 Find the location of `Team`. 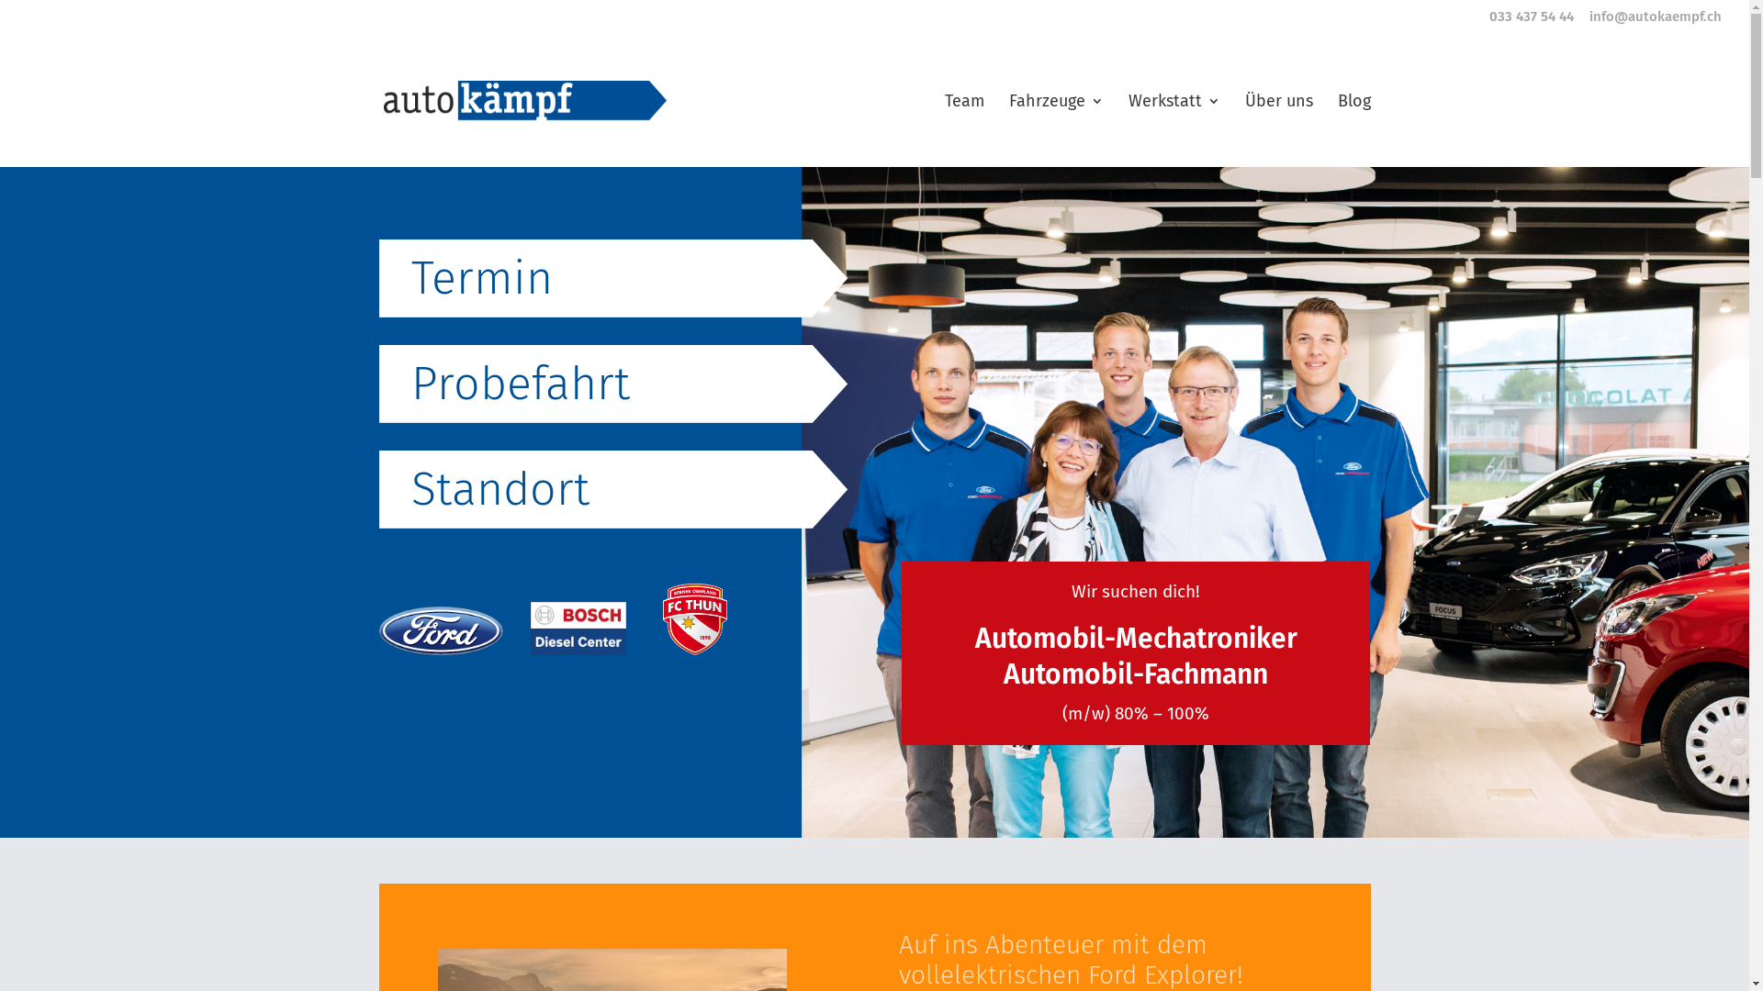

Team is located at coordinates (964, 130).